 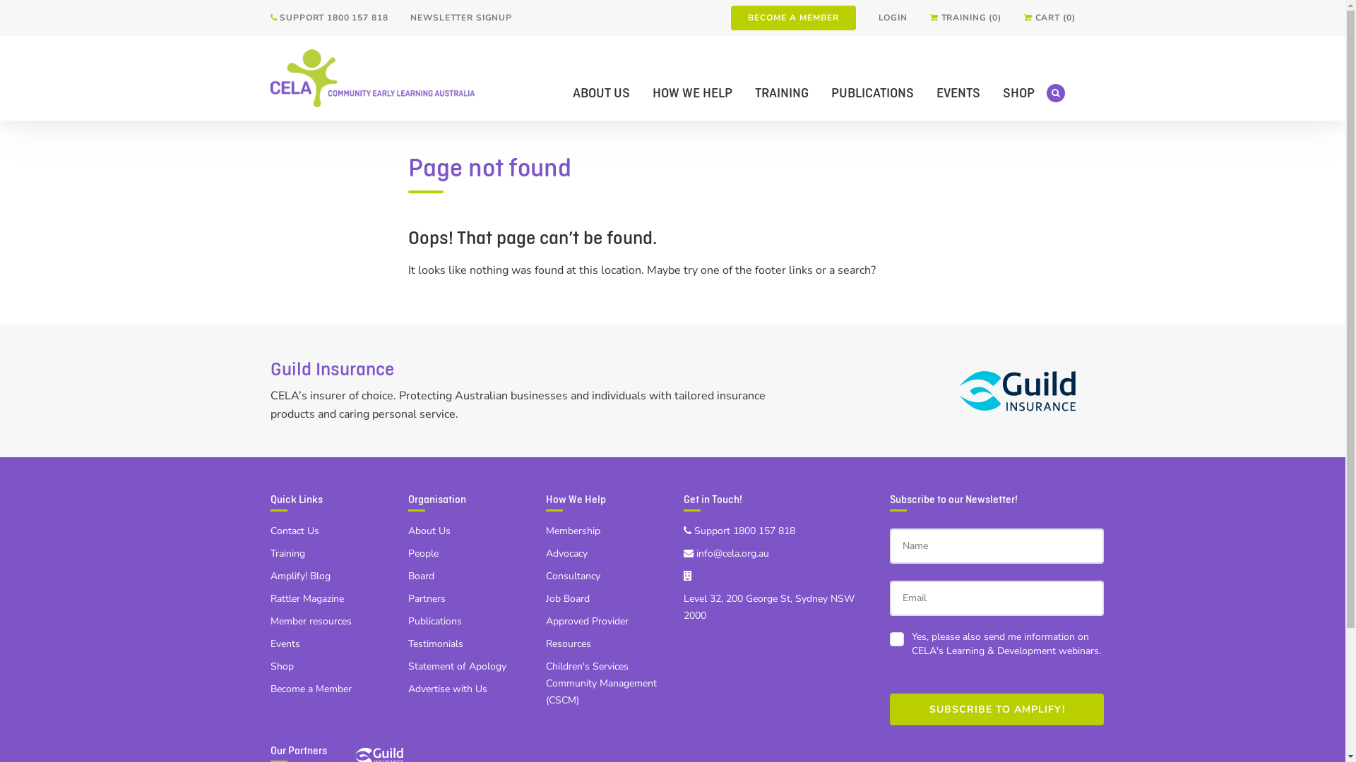 I want to click on Training, so click(x=287, y=553).